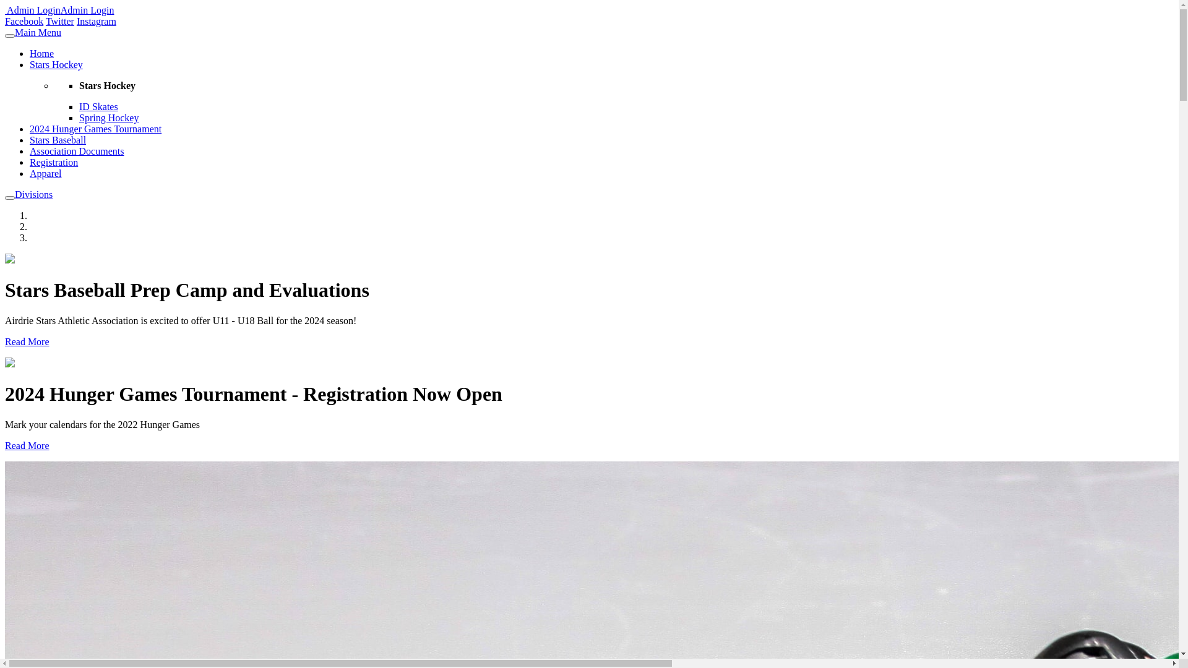  Describe the element at coordinates (109, 118) in the screenshot. I see `Spring Hockey` at that location.